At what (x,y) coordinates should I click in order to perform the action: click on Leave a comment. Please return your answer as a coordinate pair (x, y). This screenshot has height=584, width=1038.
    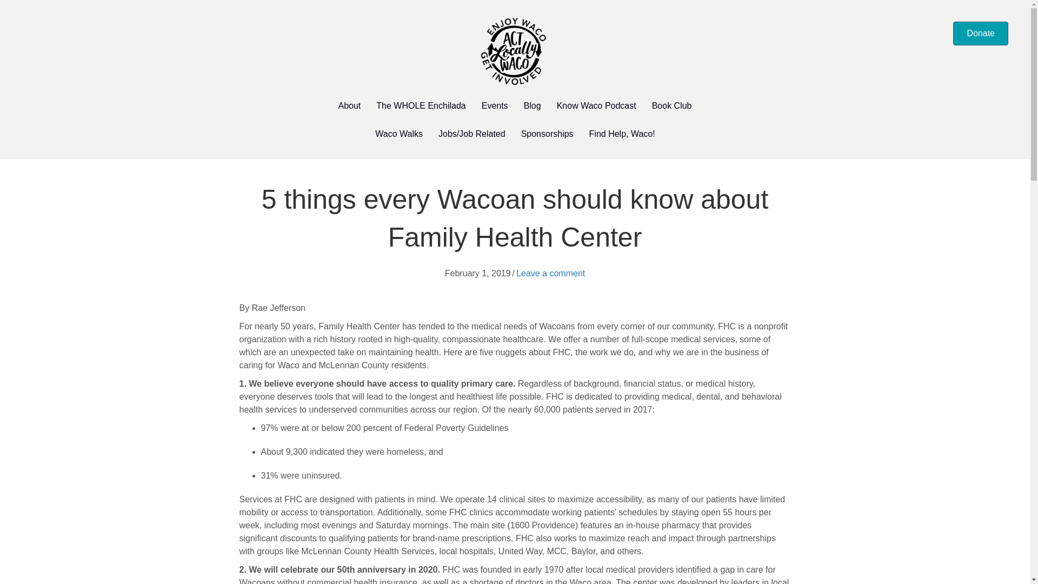
    Looking at the image, I should click on (550, 273).